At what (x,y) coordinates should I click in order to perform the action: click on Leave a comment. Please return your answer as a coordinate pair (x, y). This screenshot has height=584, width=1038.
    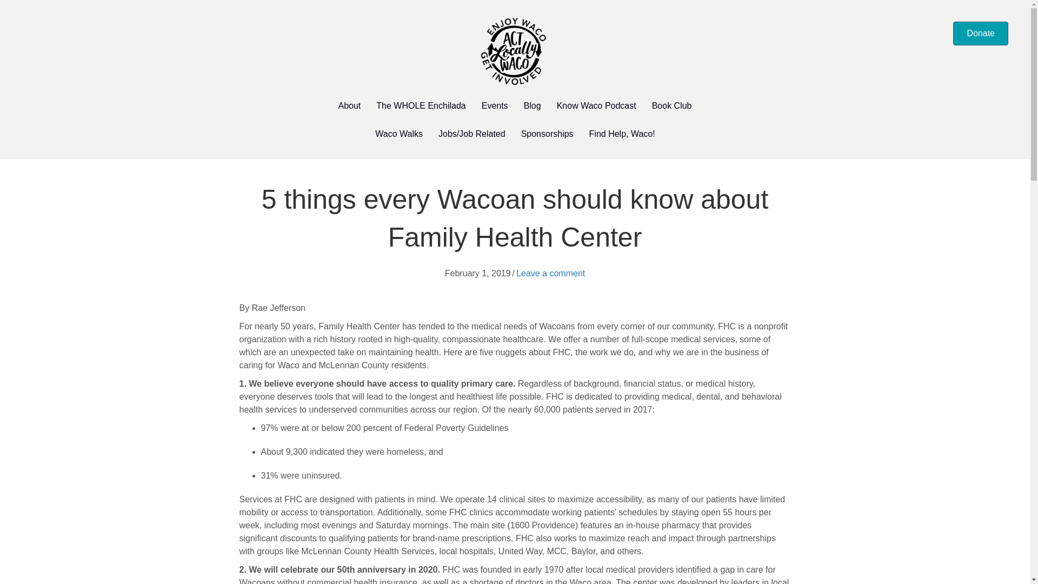
    Looking at the image, I should click on (550, 273).